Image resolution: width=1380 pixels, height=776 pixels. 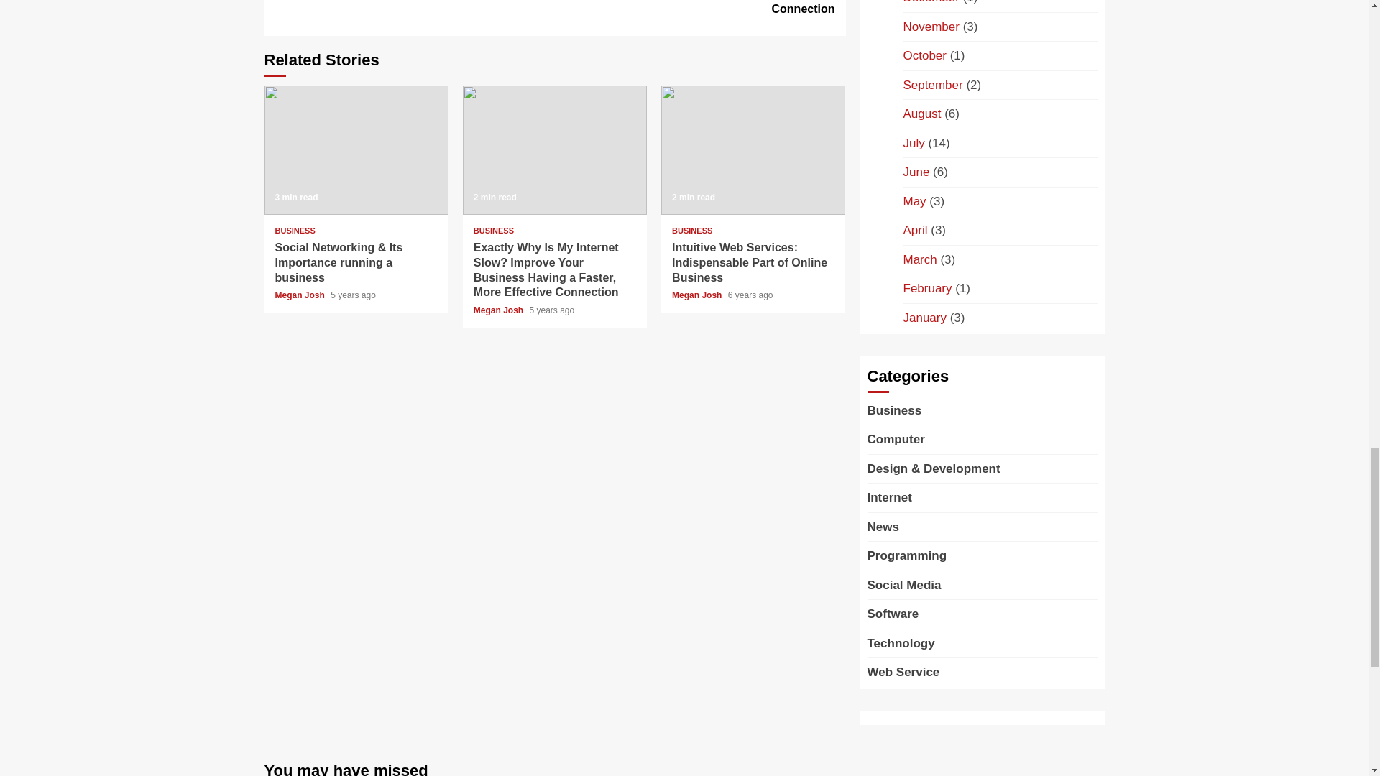 What do you see at coordinates (493, 231) in the screenshot?
I see `BUSINESS` at bounding box center [493, 231].